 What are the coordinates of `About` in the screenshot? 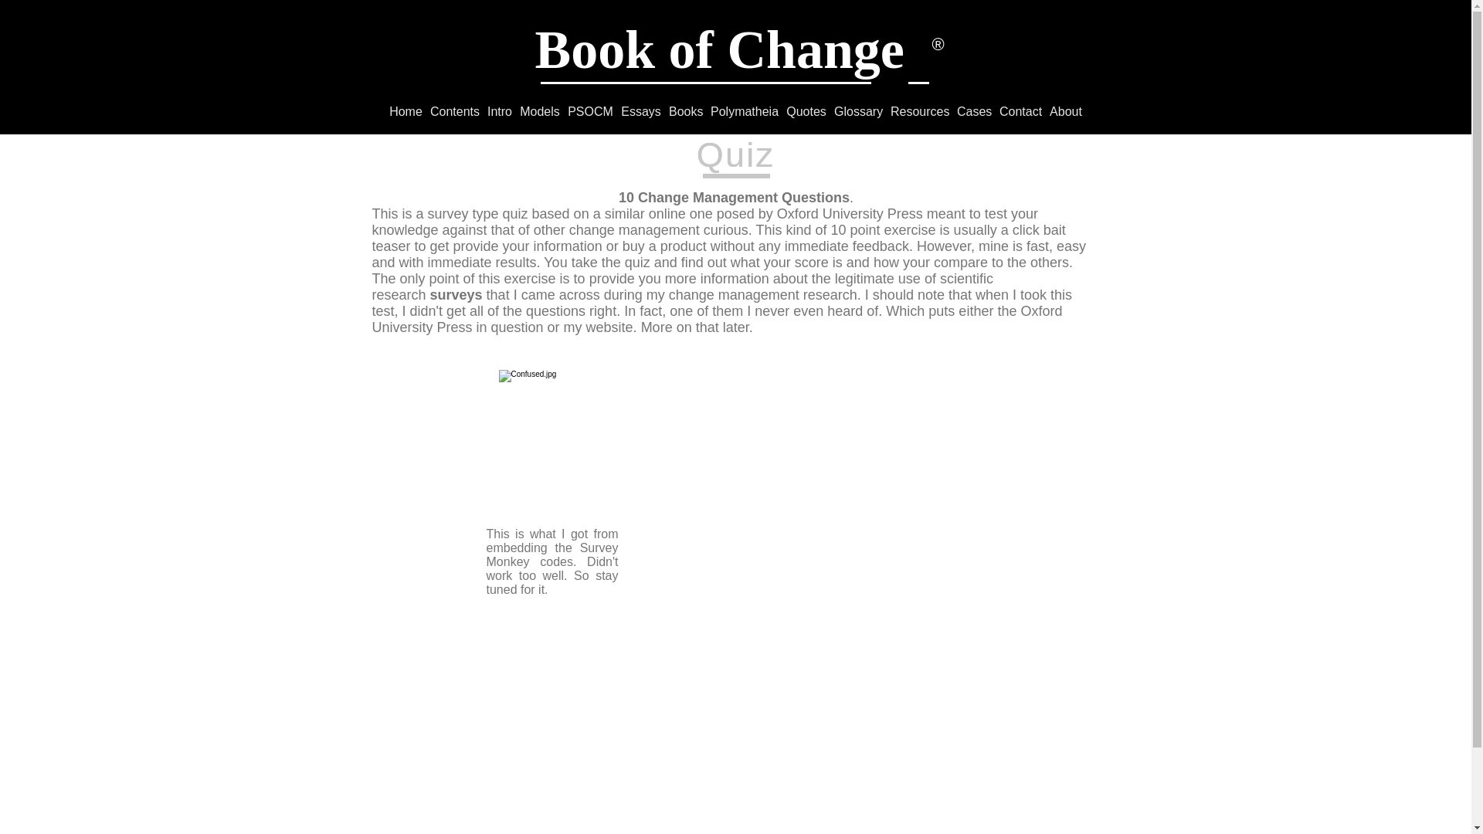 It's located at (1065, 112).